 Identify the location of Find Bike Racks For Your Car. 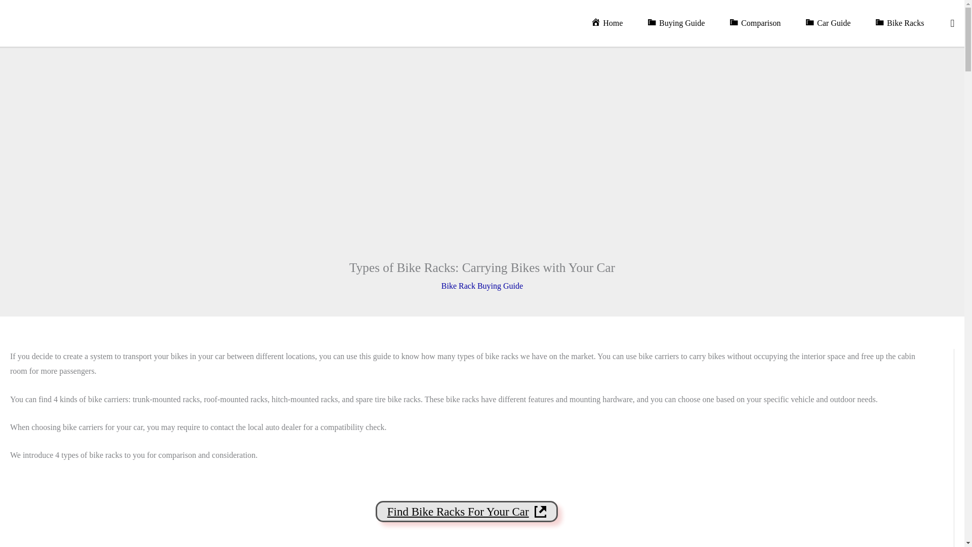
(467, 512).